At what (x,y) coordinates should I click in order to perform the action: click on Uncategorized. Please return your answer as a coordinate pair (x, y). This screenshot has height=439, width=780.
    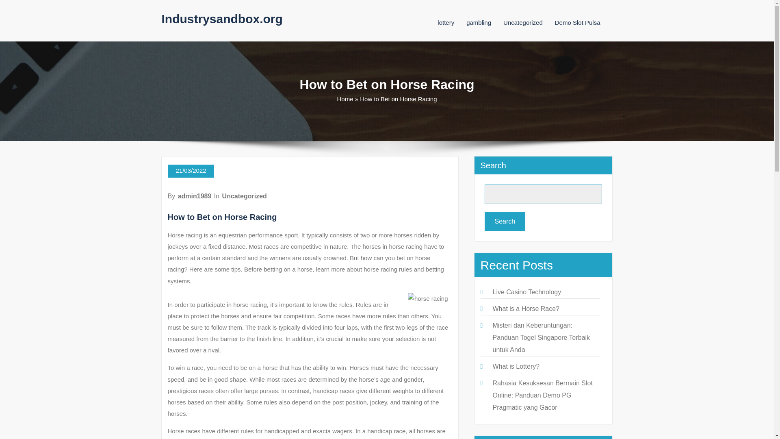
    Looking at the image, I should click on (523, 22).